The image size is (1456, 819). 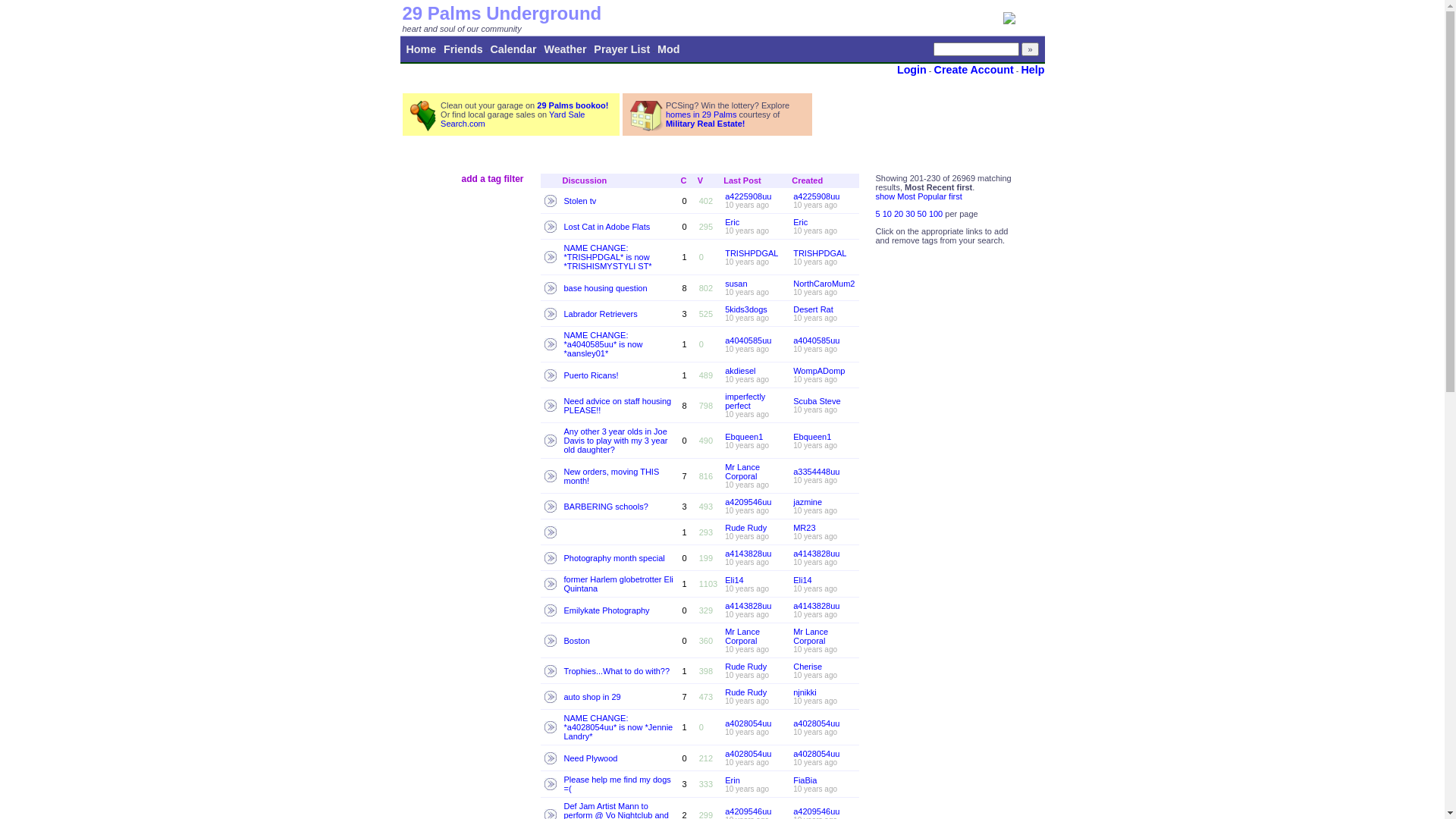 What do you see at coordinates (601, 314) in the screenshot?
I see `Labrador Retrievers` at bounding box center [601, 314].